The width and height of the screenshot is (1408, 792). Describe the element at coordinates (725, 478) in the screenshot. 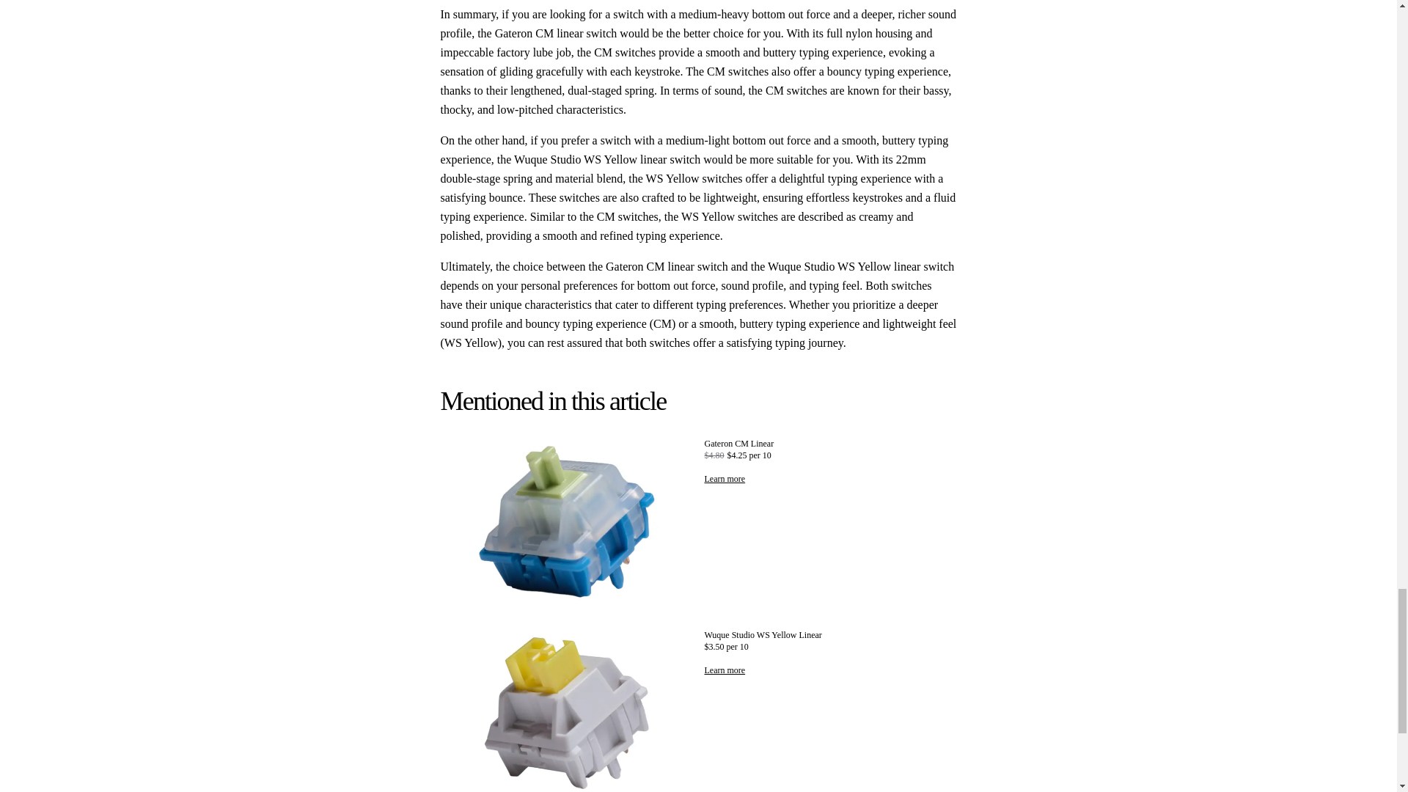

I see `Learn more` at that location.